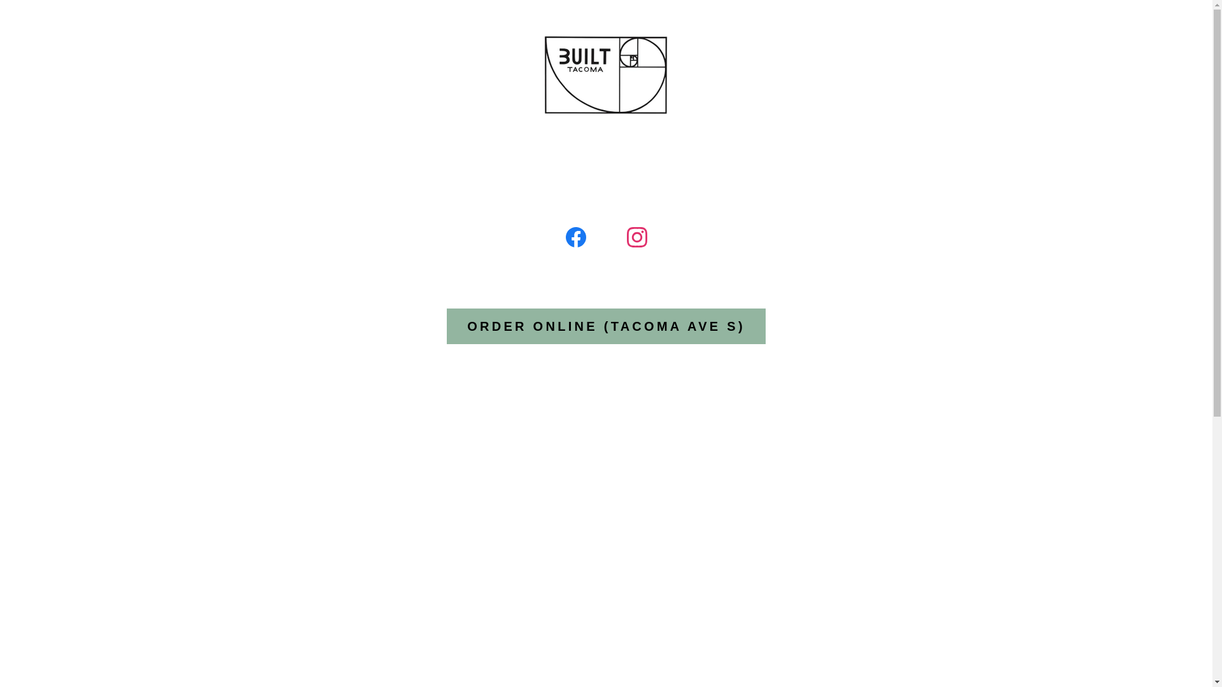 The height and width of the screenshot is (687, 1222). What do you see at coordinates (606, 326) in the screenshot?
I see `ORDER ONLINE (TACOMA AVE S)` at bounding box center [606, 326].